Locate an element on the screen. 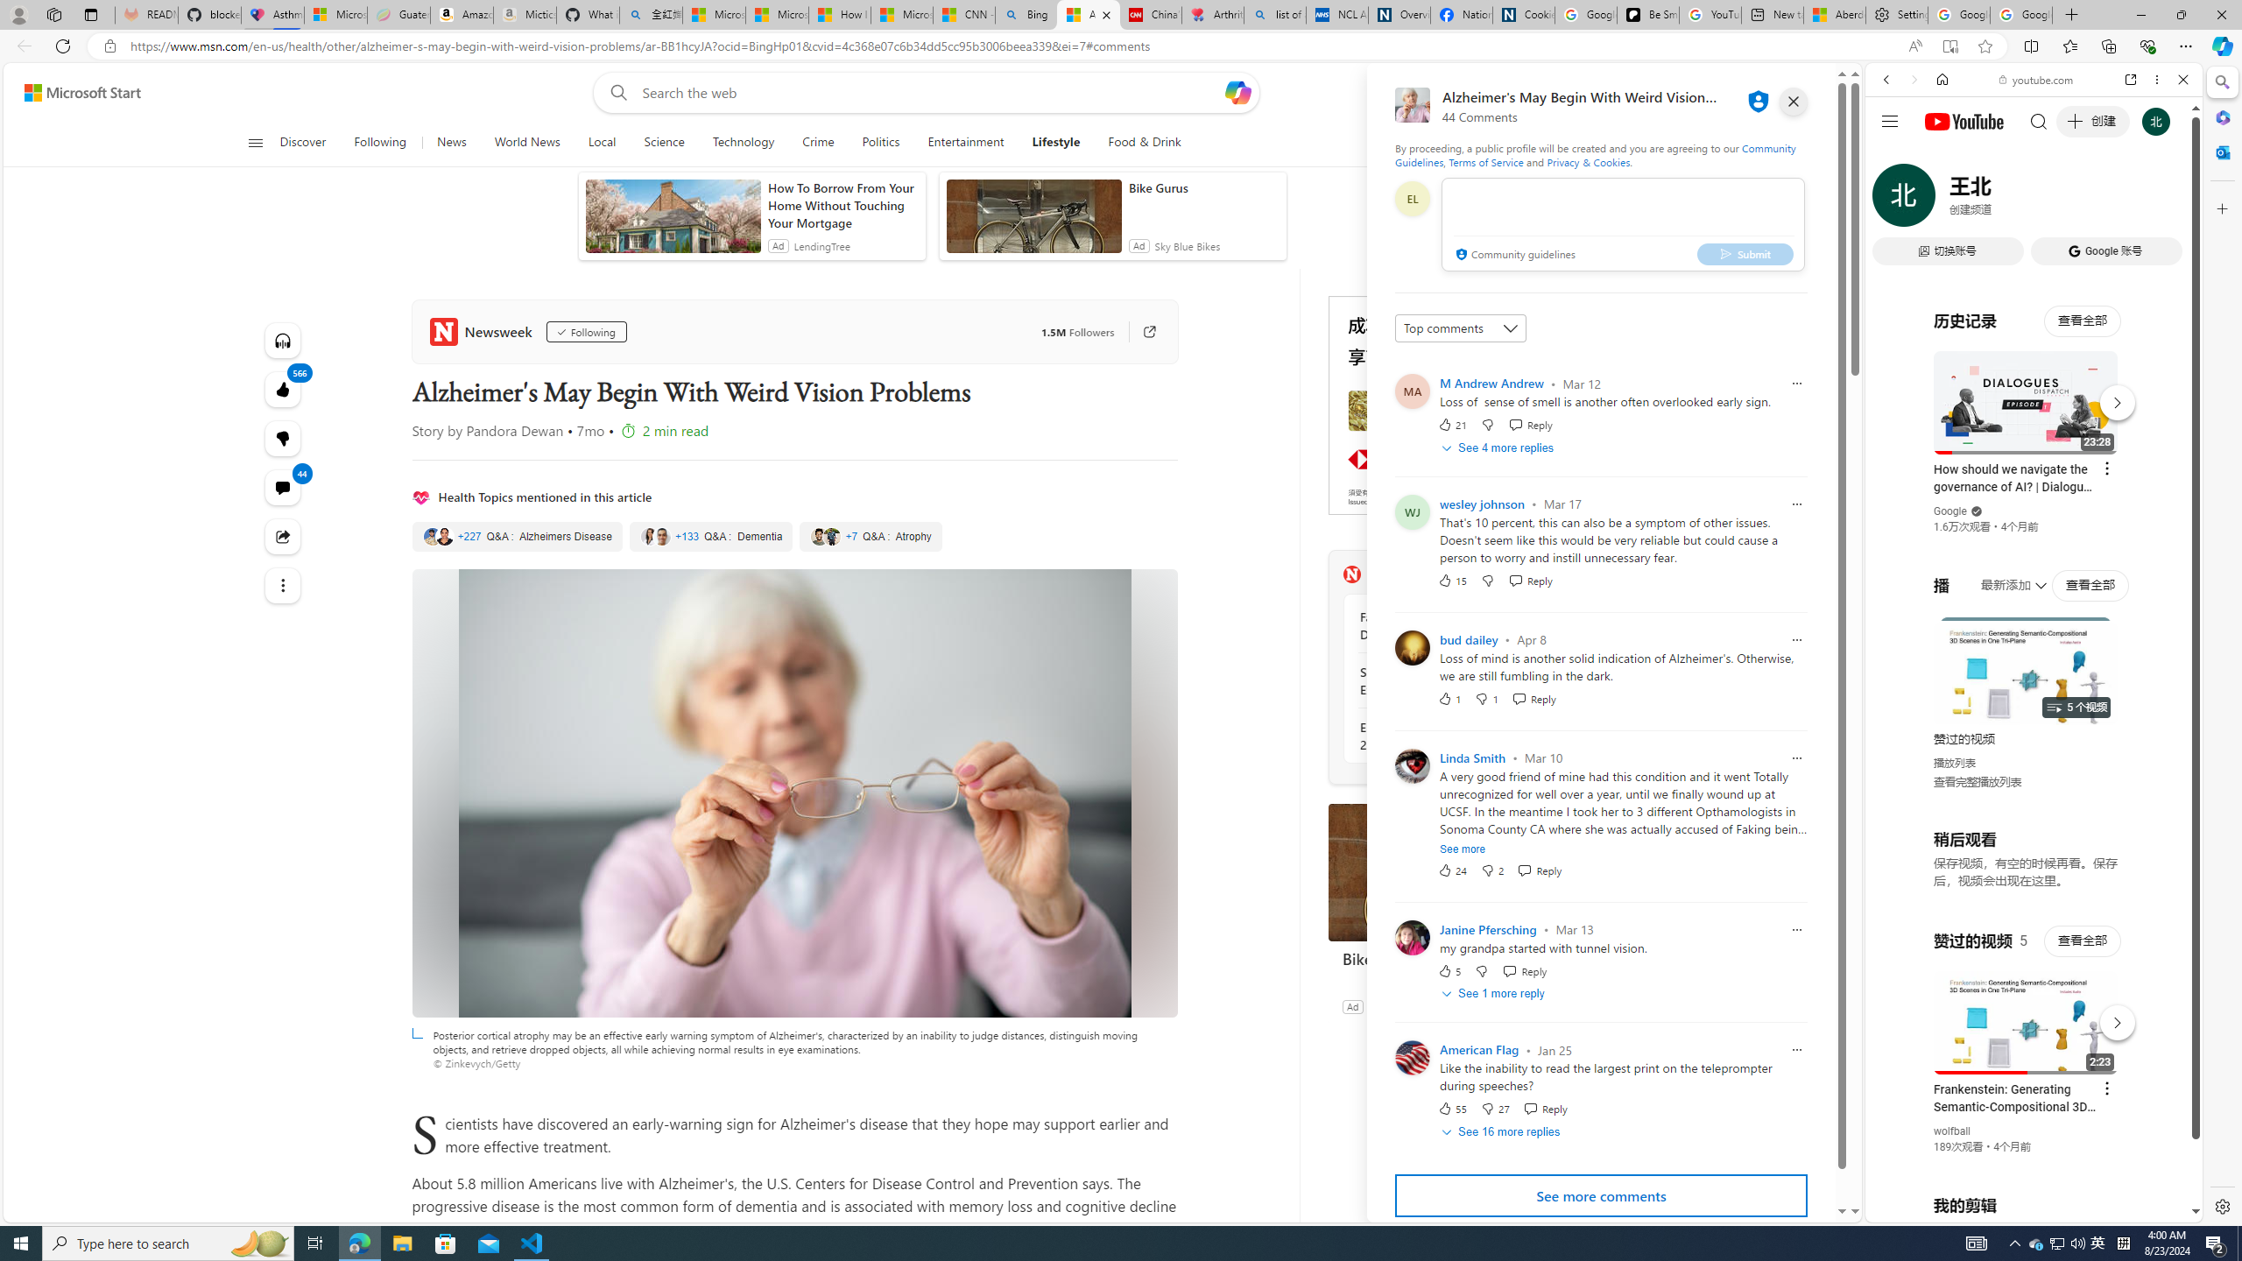 Image resolution: width=2242 pixels, height=1261 pixels. list of asthma inhalers uk - Search is located at coordinates (1275, 15).